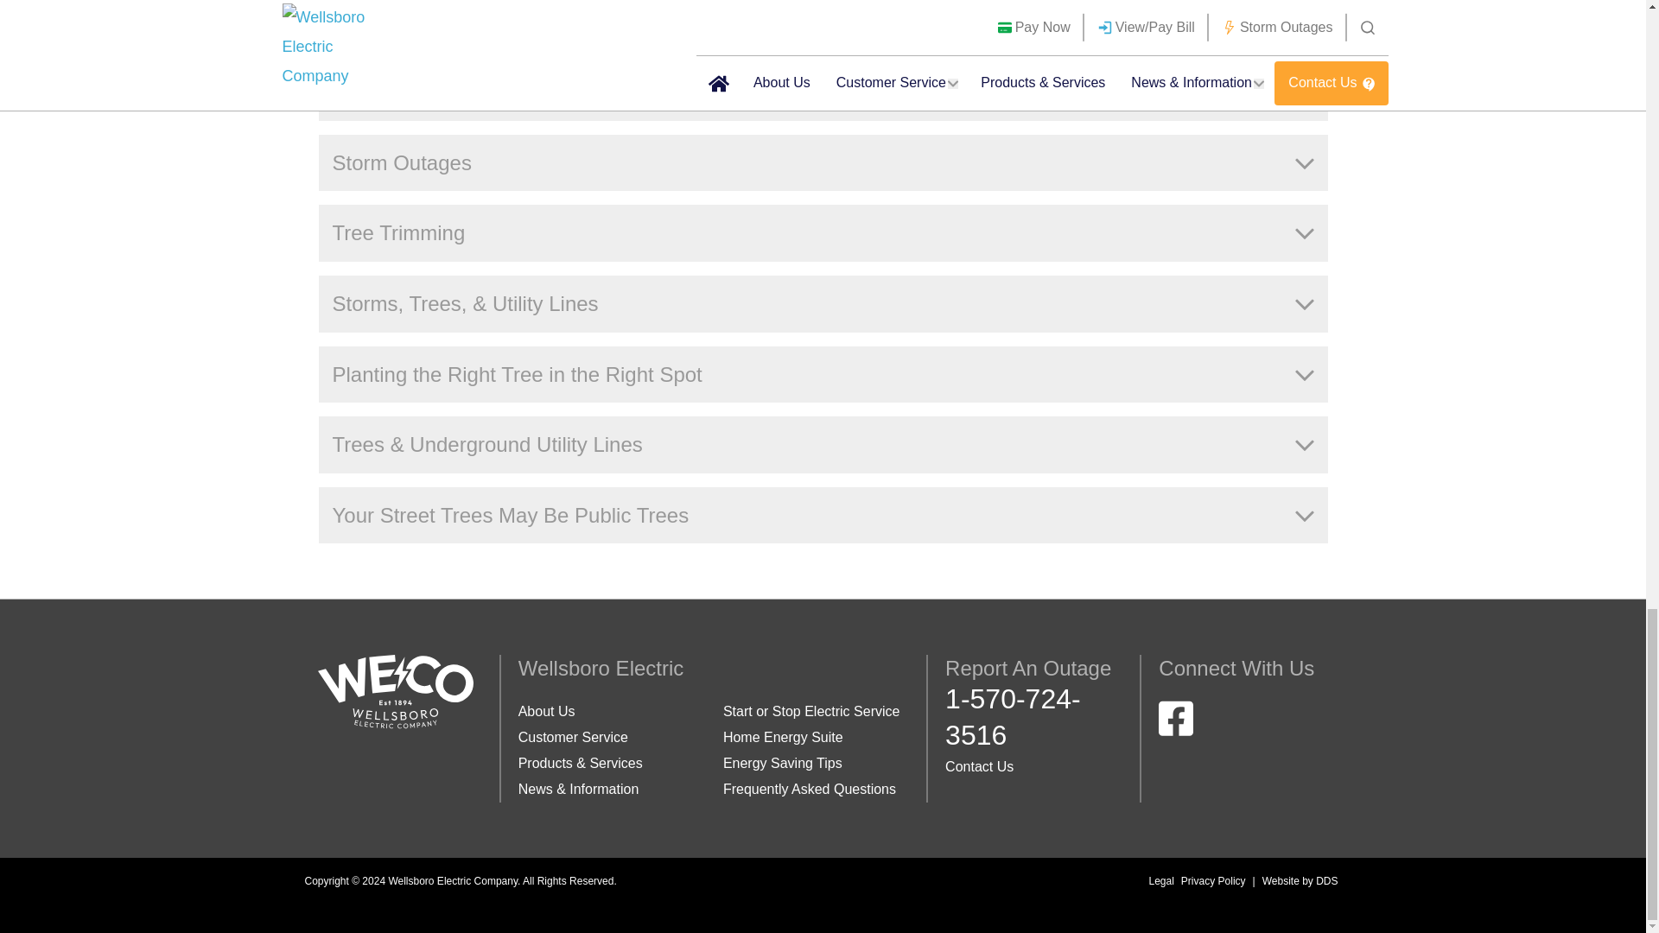 This screenshot has width=1659, height=933. What do you see at coordinates (823, 233) in the screenshot?
I see `Tree Trimming` at bounding box center [823, 233].